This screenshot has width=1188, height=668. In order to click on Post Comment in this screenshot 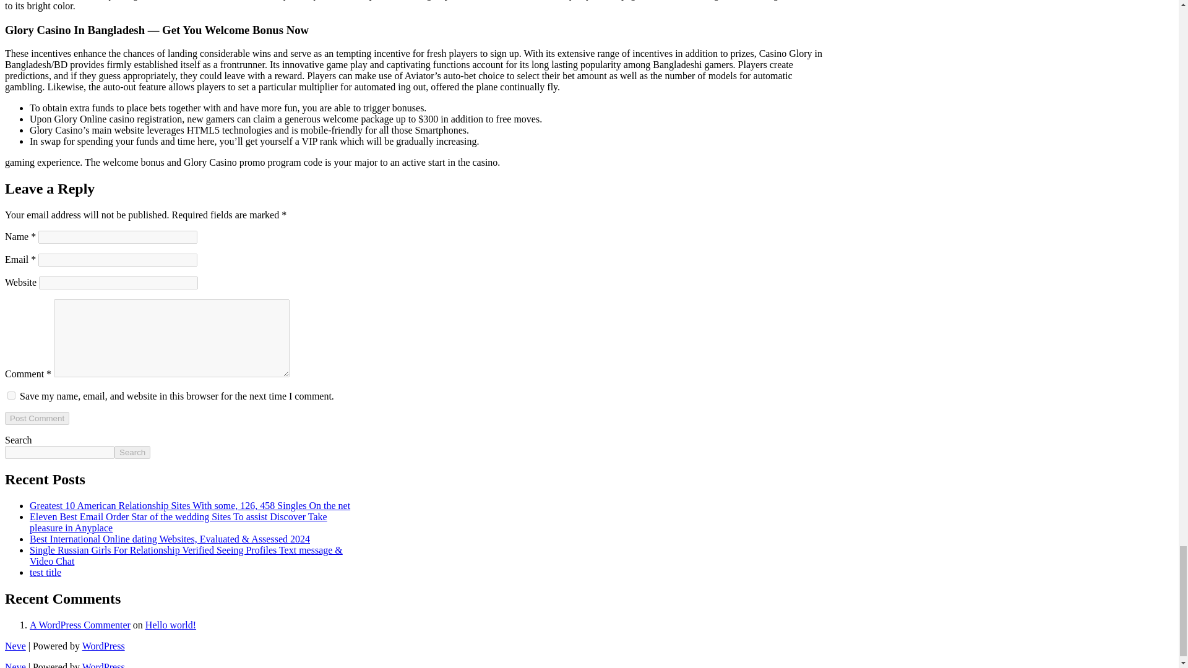, I will do `click(37, 418)`.